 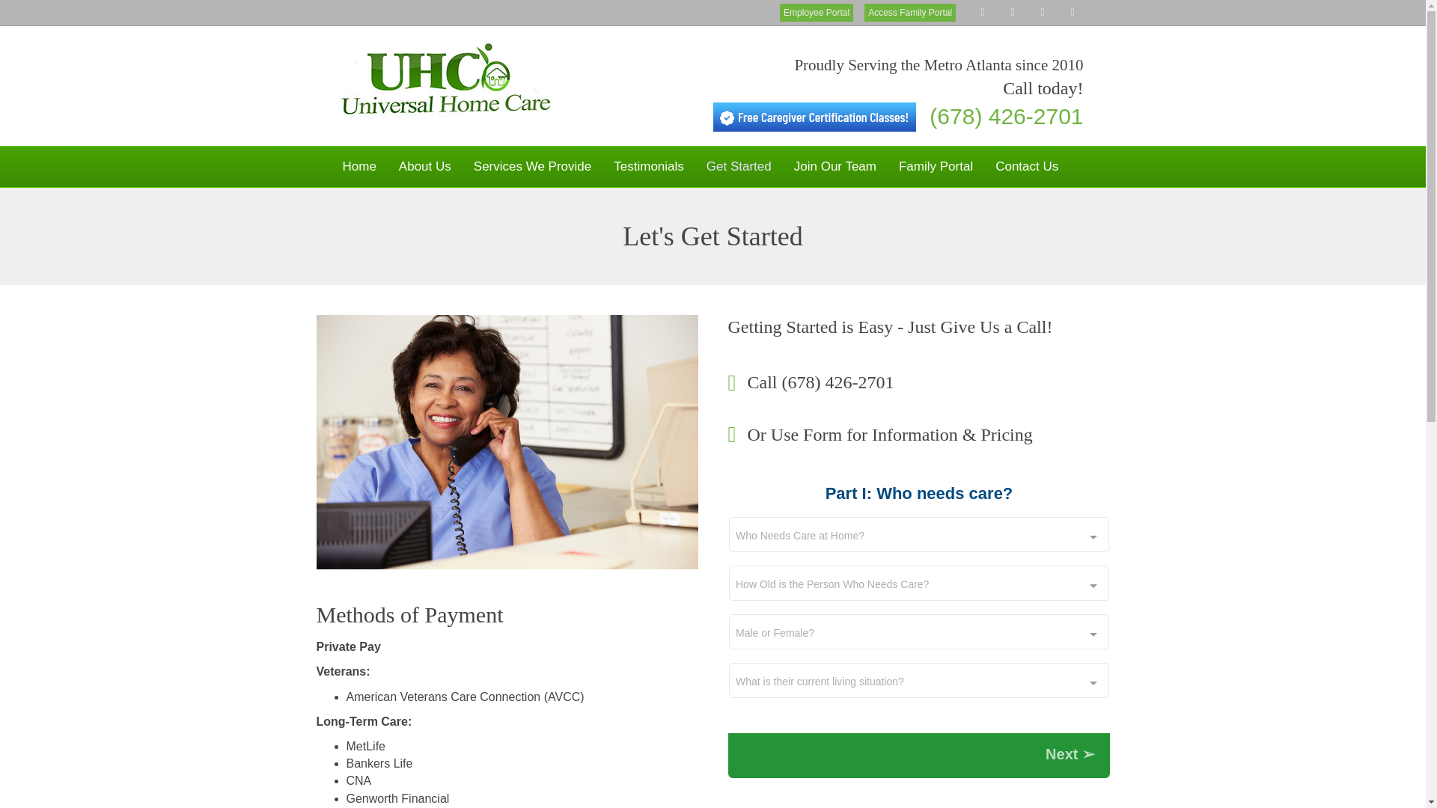 What do you see at coordinates (425, 166) in the screenshot?
I see `About Us` at bounding box center [425, 166].